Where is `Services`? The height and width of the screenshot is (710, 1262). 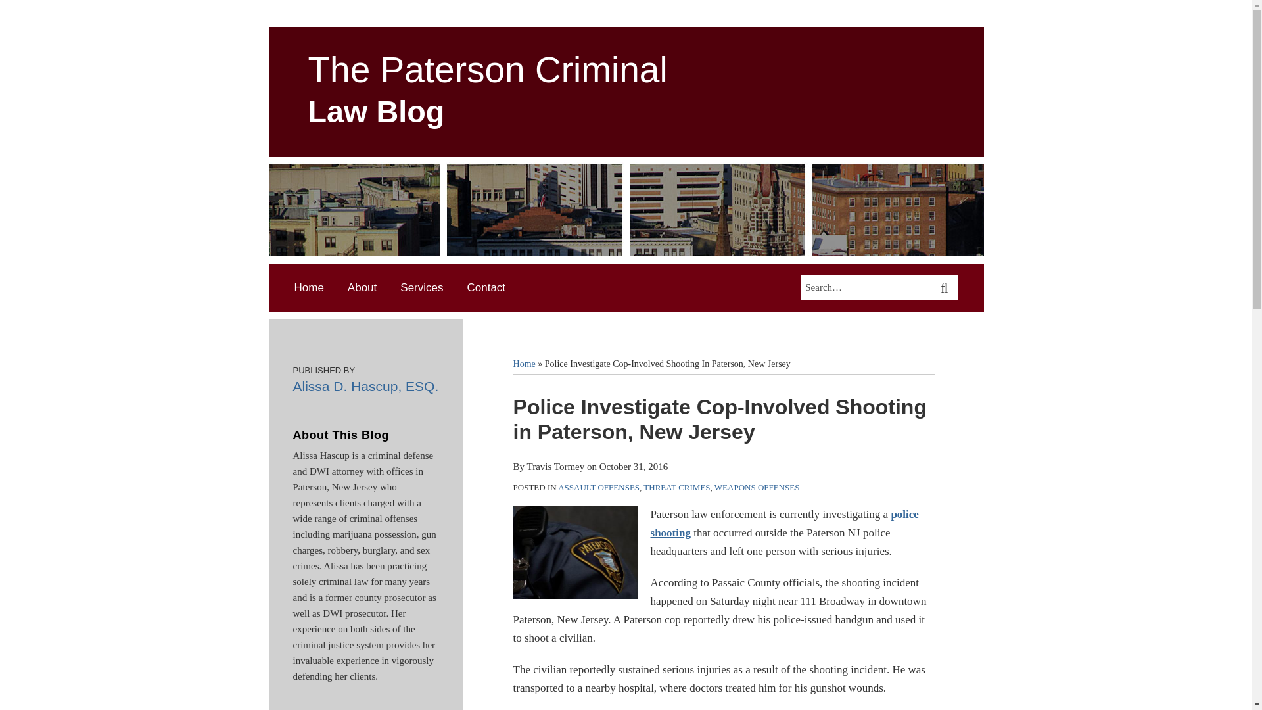 Services is located at coordinates (421, 288).